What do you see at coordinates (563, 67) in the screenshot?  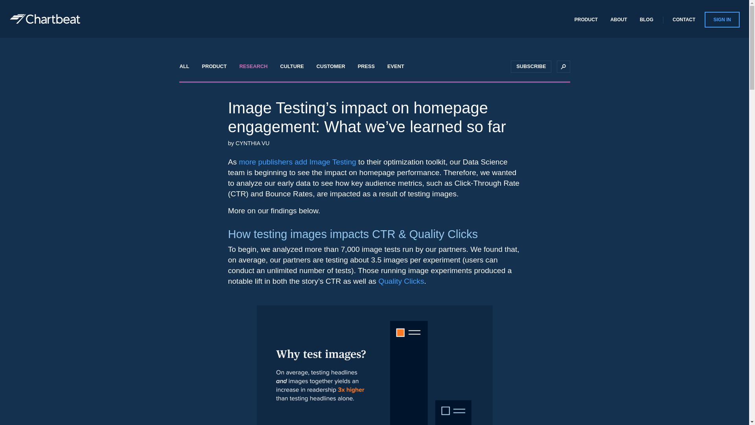 I see `SEARCH` at bounding box center [563, 67].